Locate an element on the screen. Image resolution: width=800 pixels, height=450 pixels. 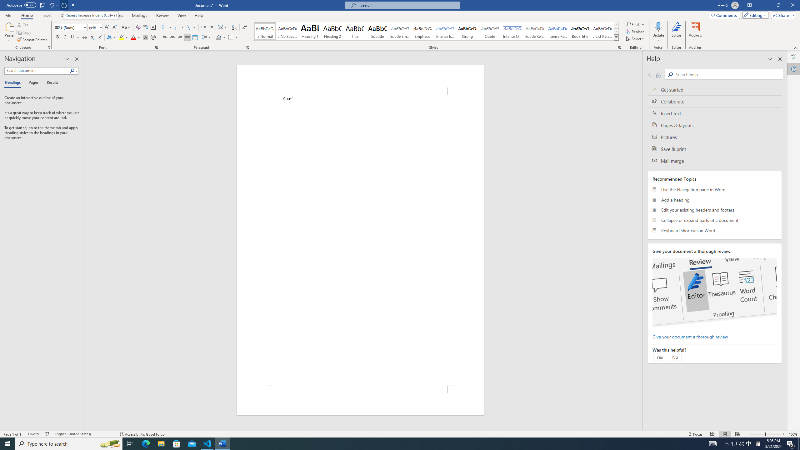
Quote is located at coordinates (490, 31).